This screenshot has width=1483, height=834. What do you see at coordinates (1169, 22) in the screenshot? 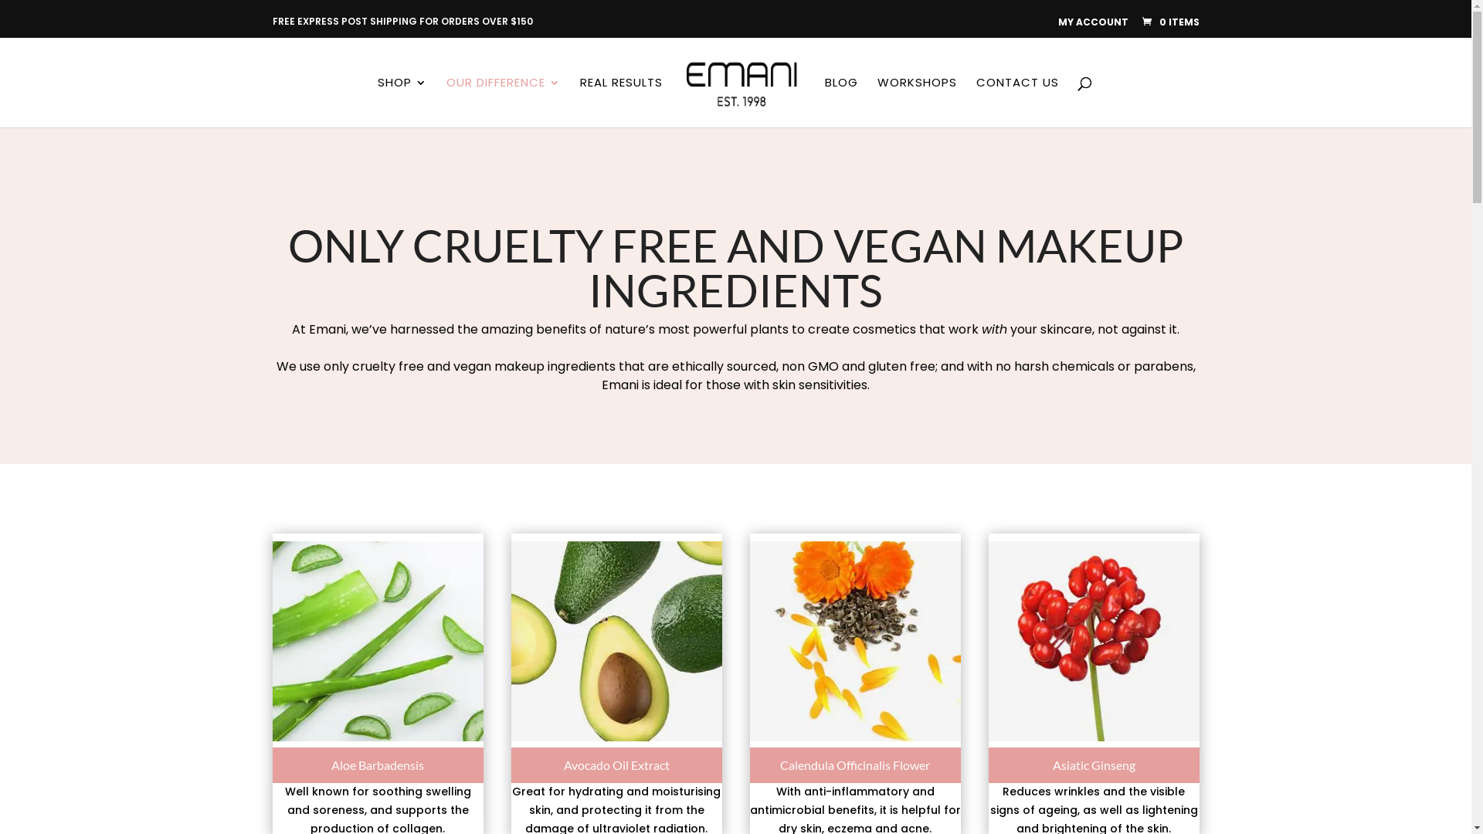
I see `0 ITEMS` at bounding box center [1169, 22].